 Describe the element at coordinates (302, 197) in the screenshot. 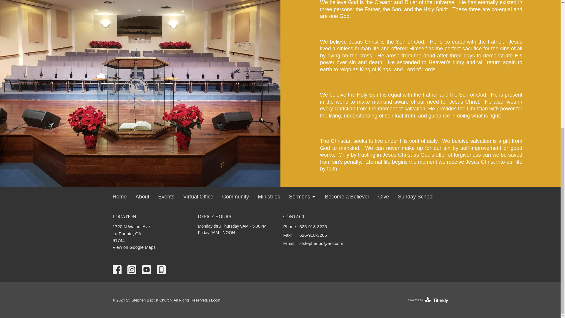

I see `Sermons` at that location.